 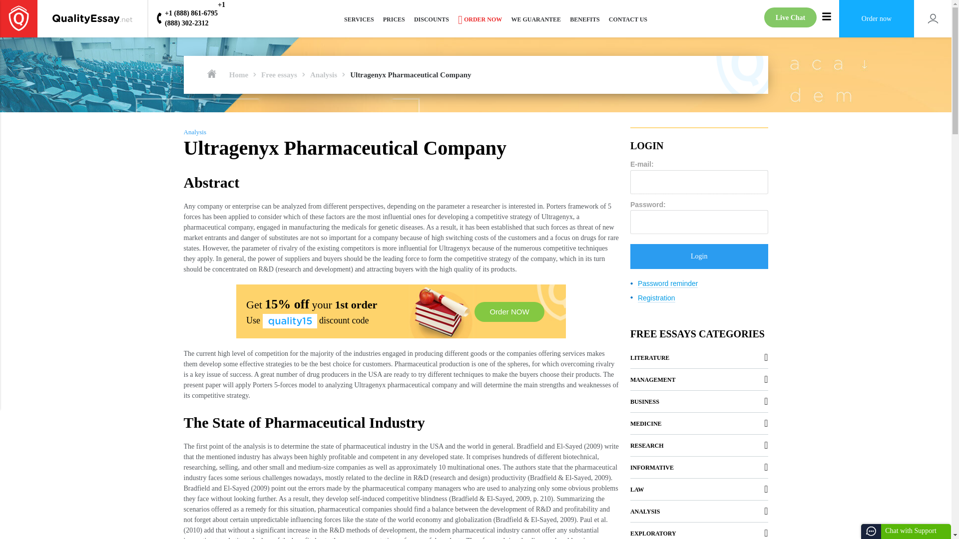 I want to click on Contact Us, so click(x=628, y=19).